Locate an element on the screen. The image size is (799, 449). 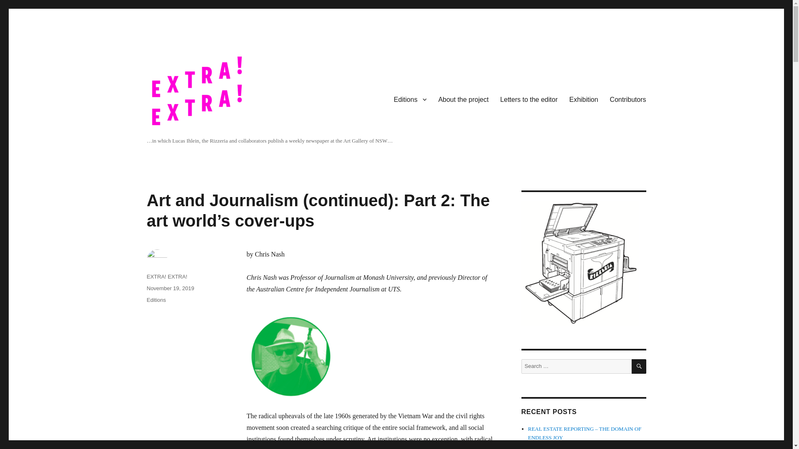
Letters to the editor is located at coordinates (529, 99).